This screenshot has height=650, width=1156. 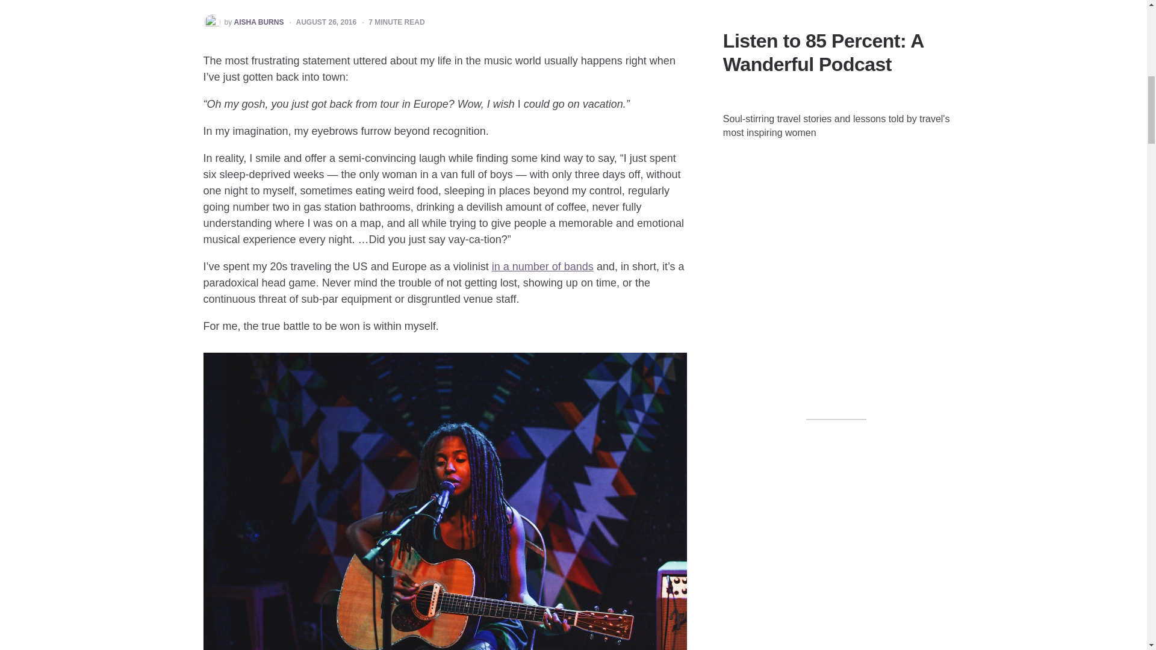 I want to click on in a number of bands, so click(x=543, y=266).